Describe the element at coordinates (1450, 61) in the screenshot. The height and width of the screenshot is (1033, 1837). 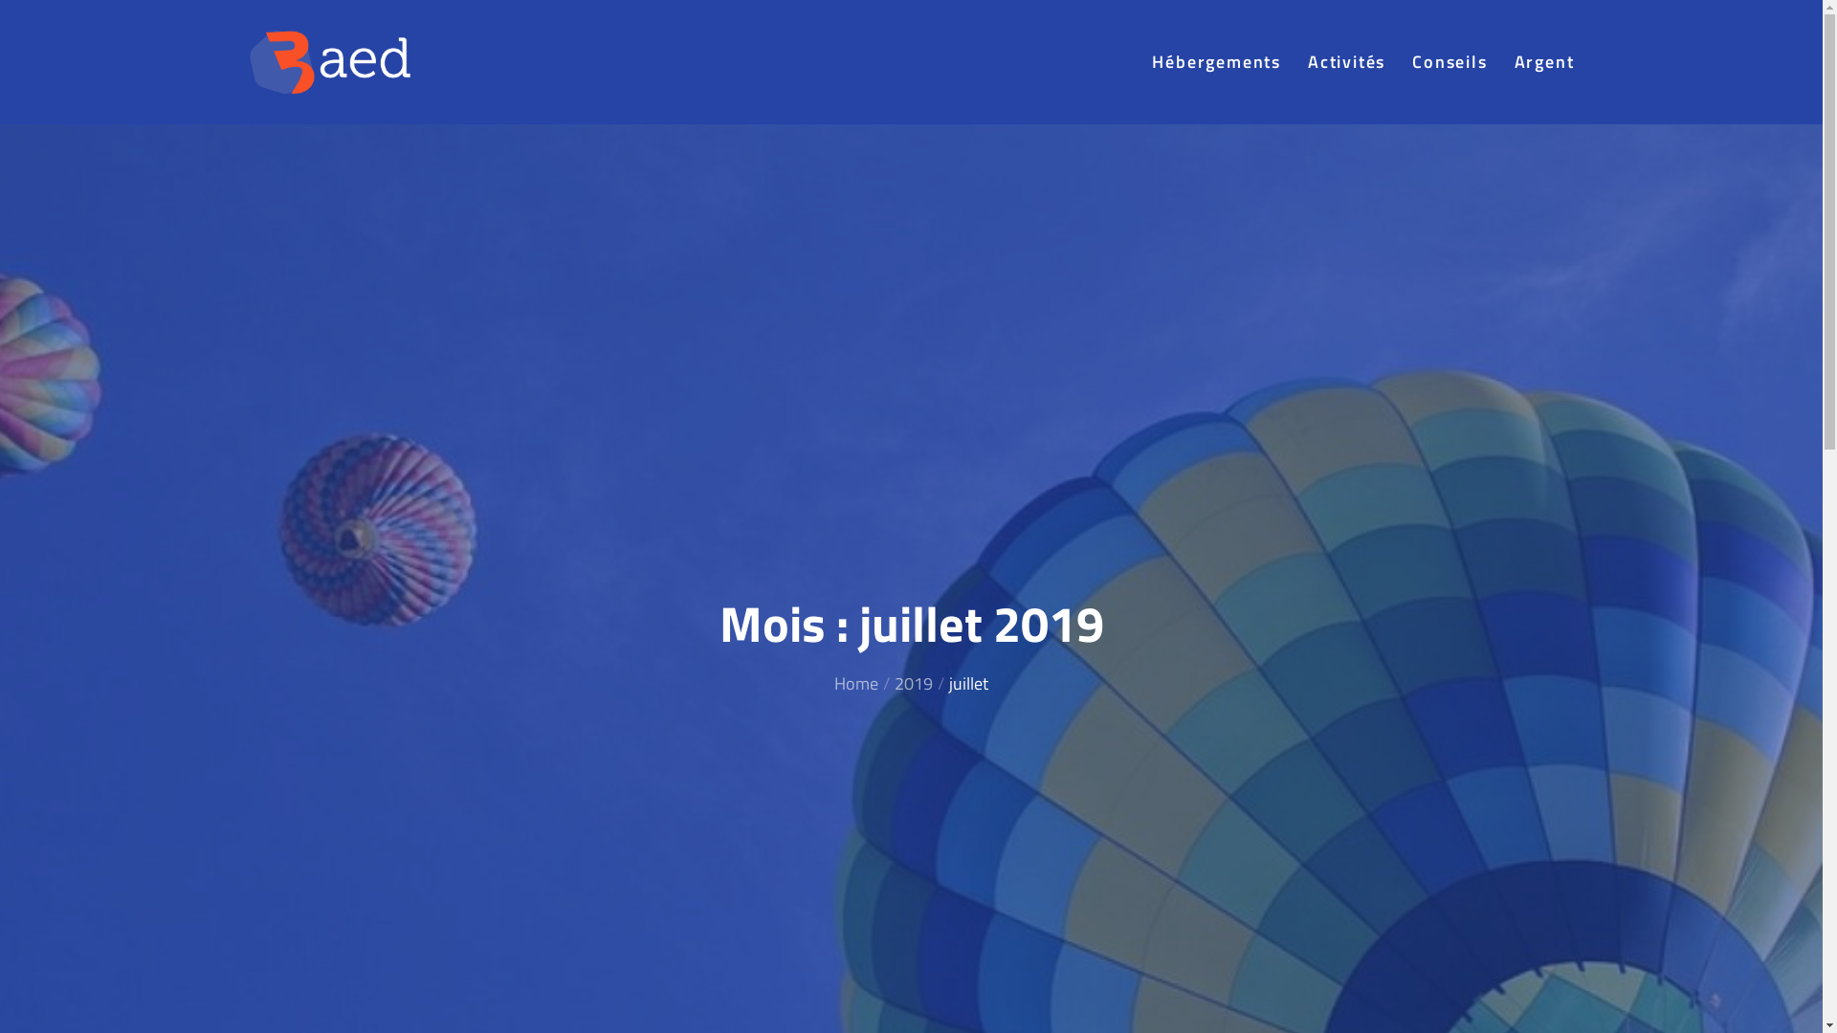
I see `Conseils` at that location.